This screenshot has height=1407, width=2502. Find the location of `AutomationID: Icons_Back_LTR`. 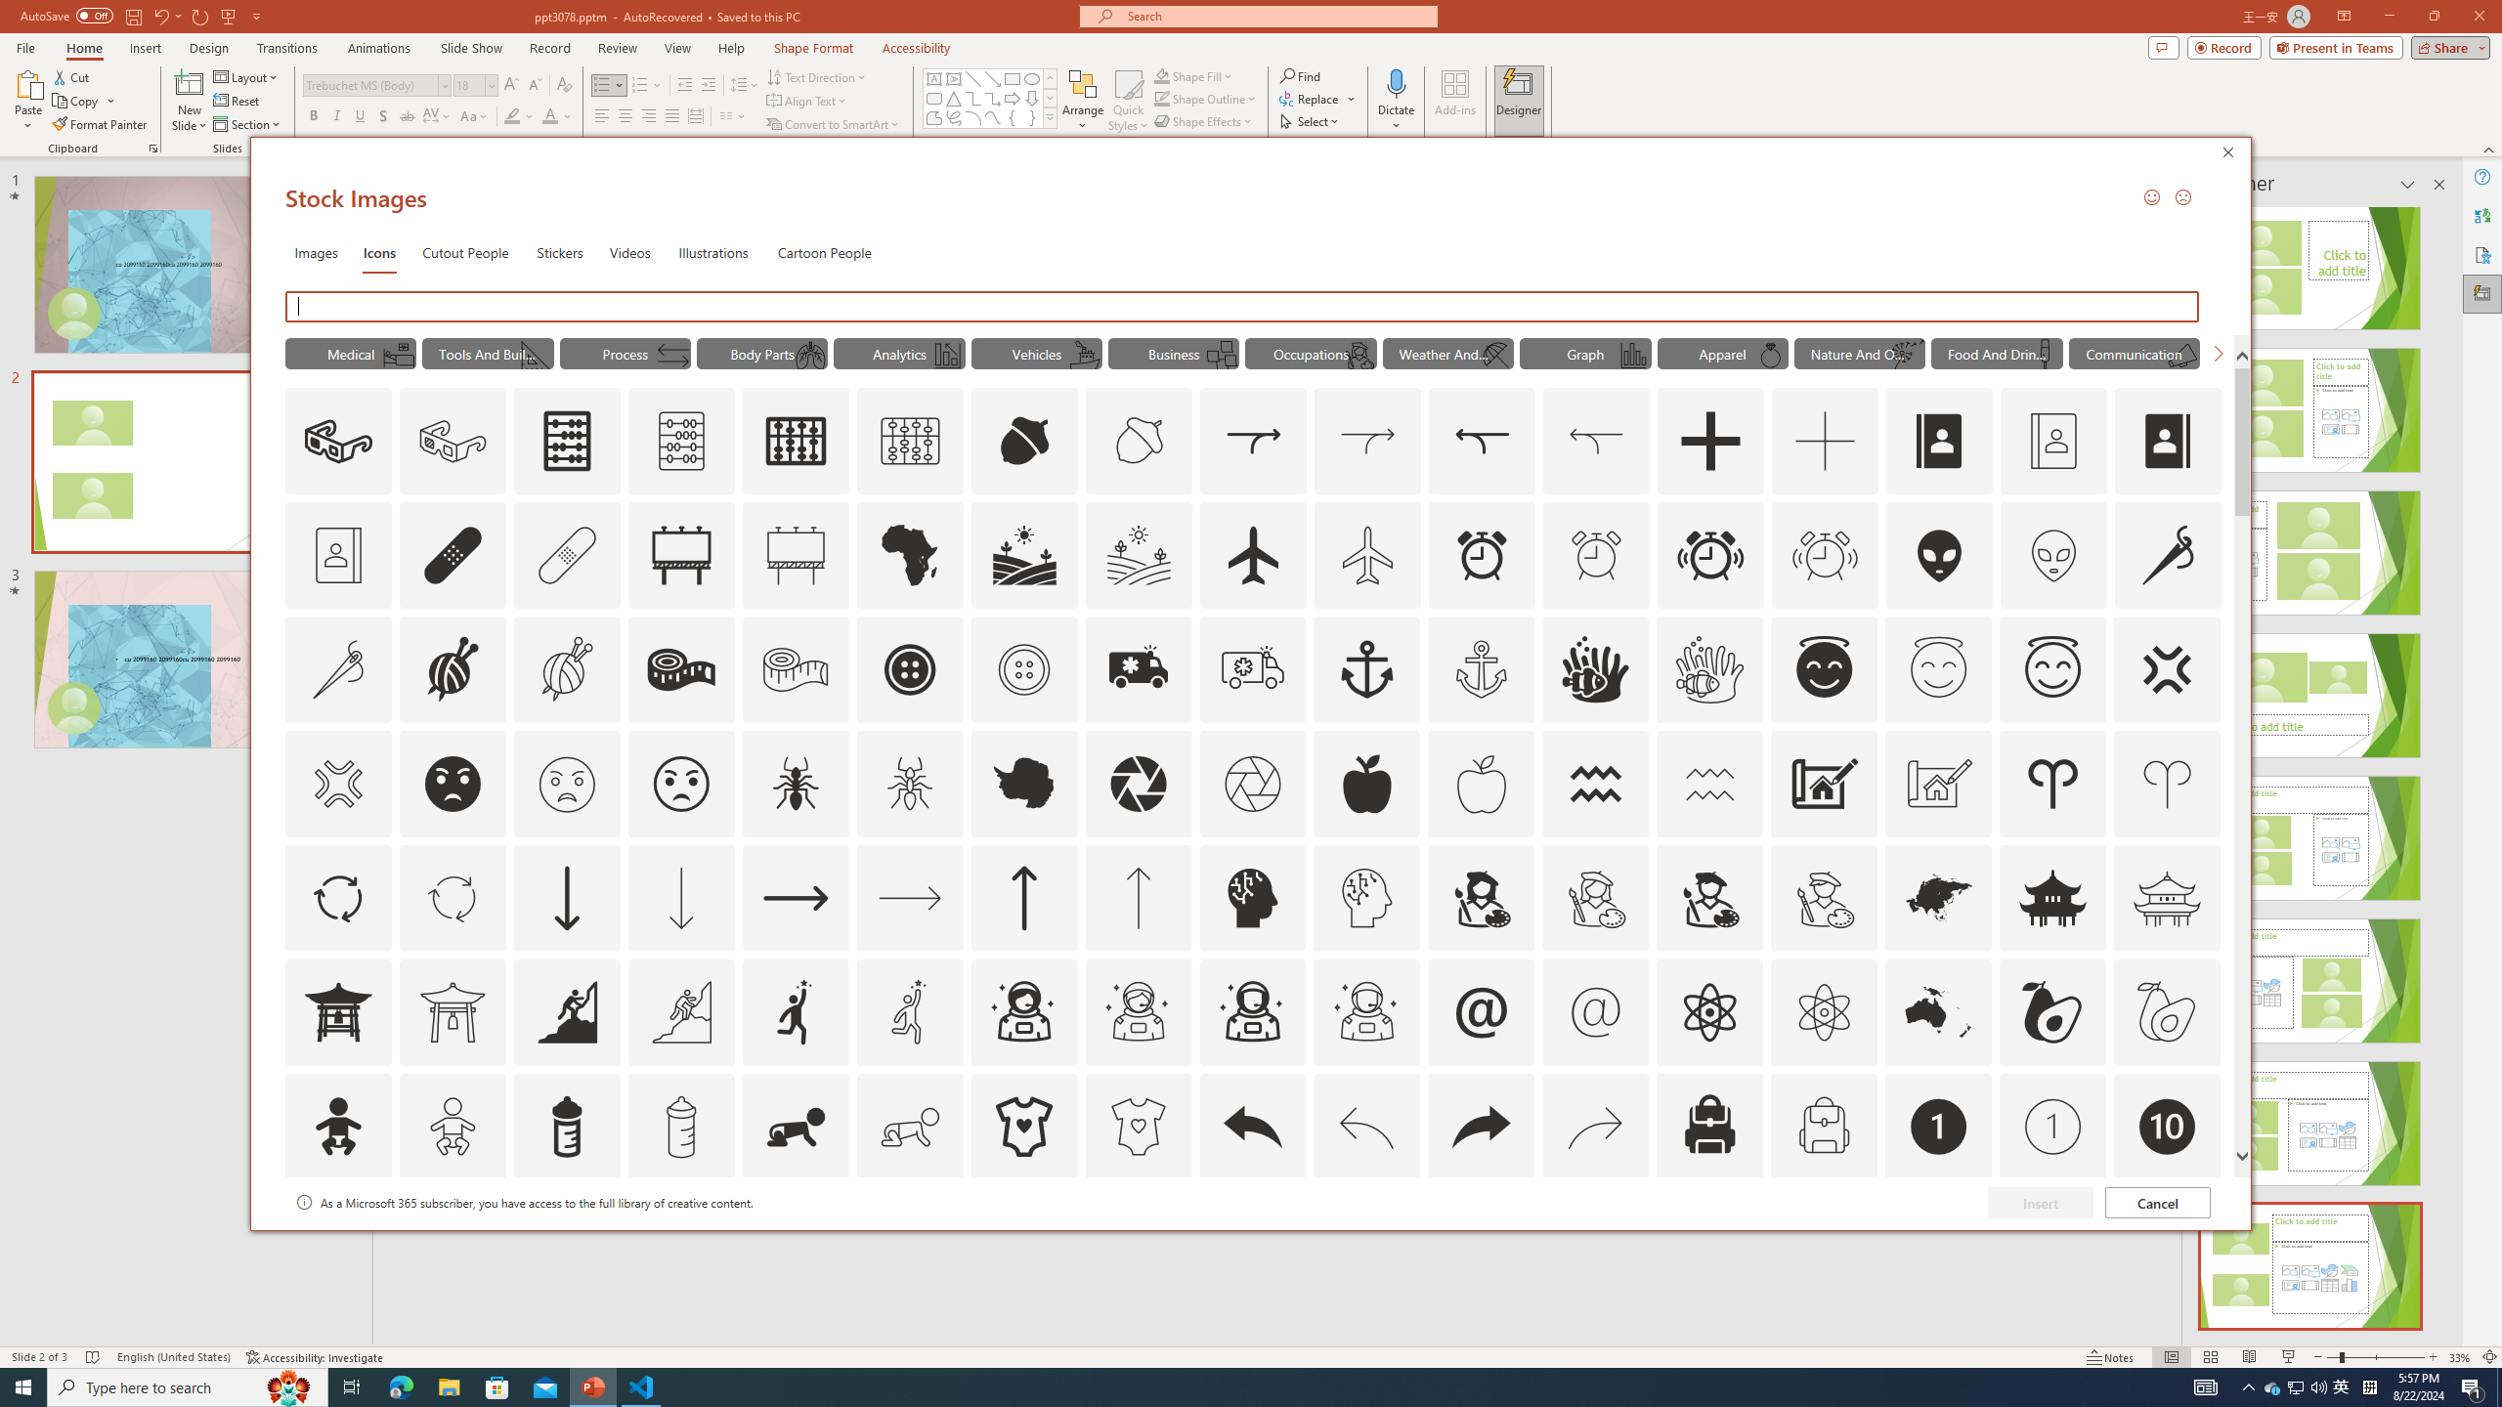

AutomationID: Icons_Back_LTR is located at coordinates (1253, 1127).